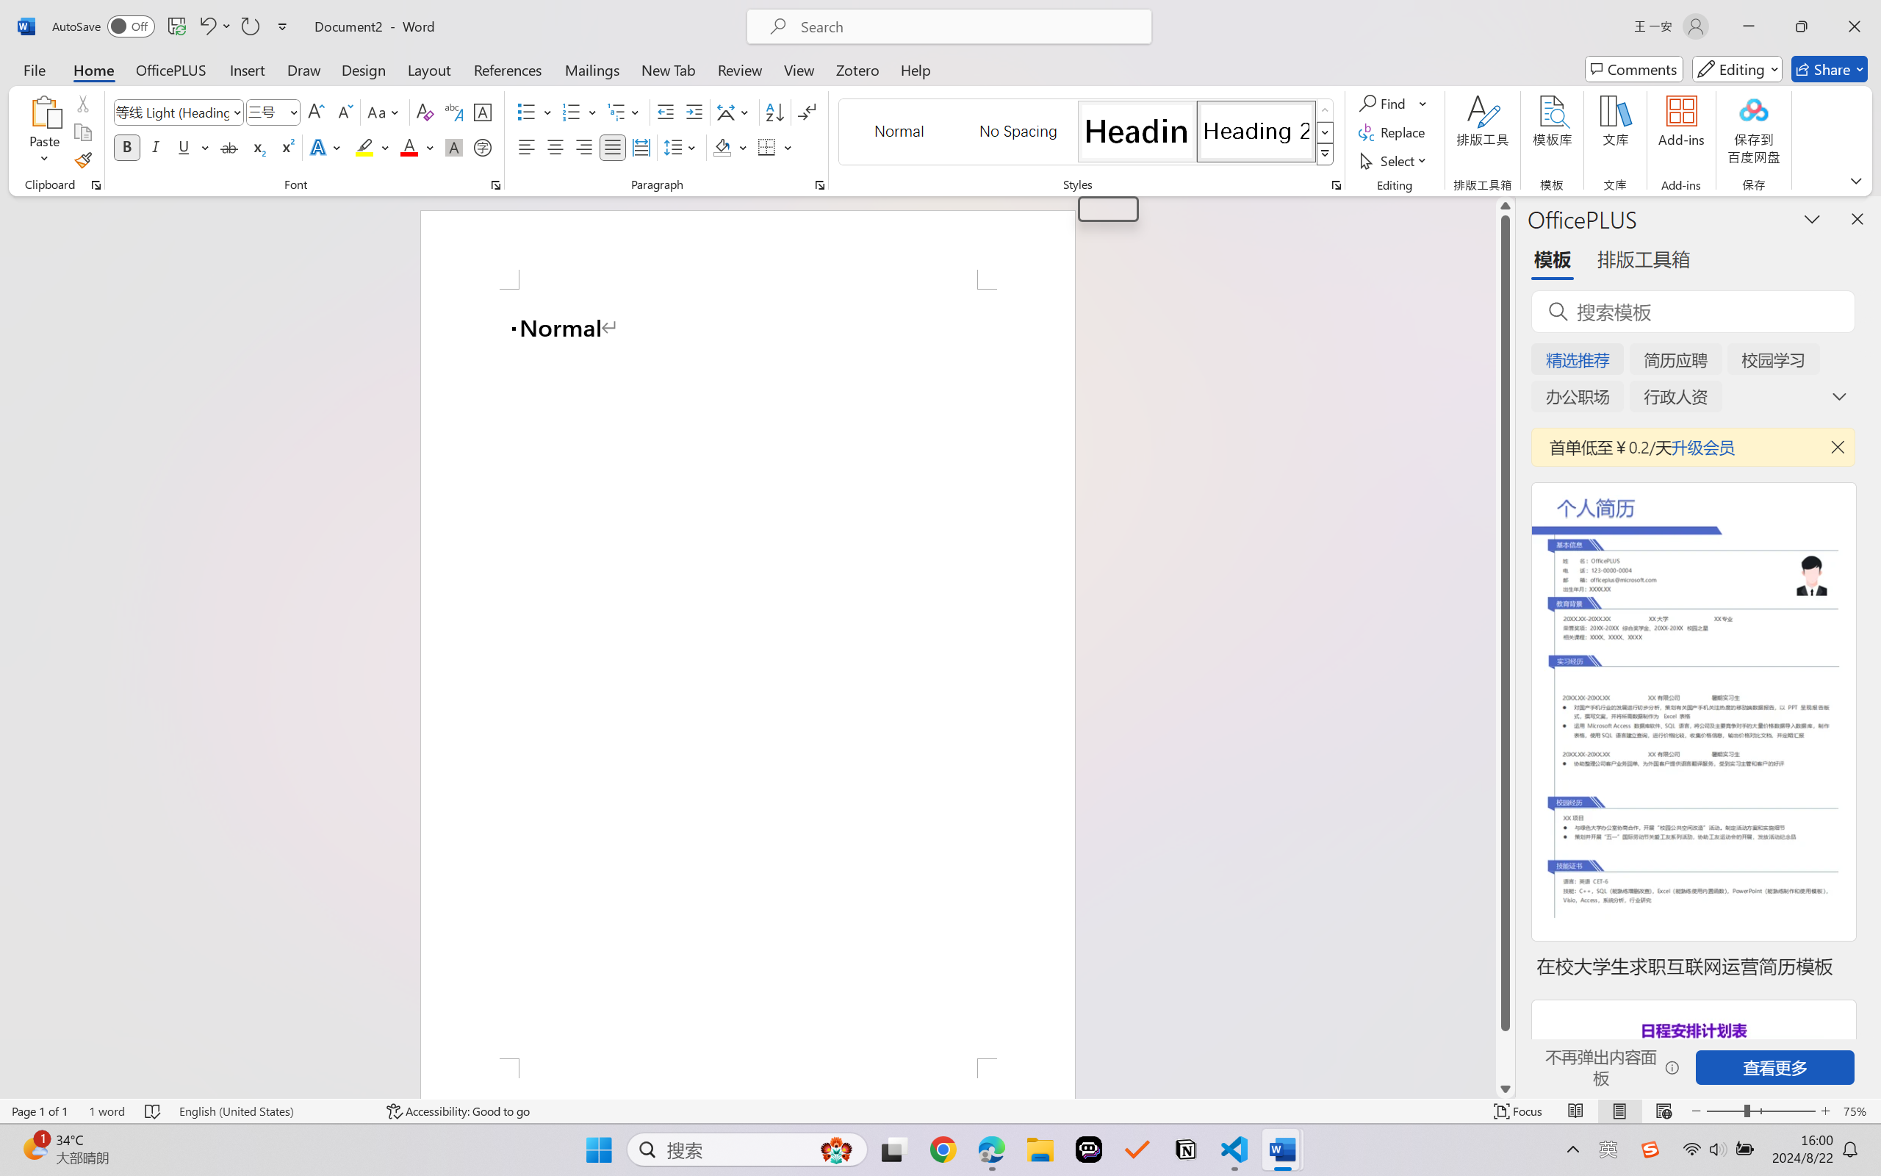  Describe the element at coordinates (1505, 206) in the screenshot. I see `Line up` at that location.